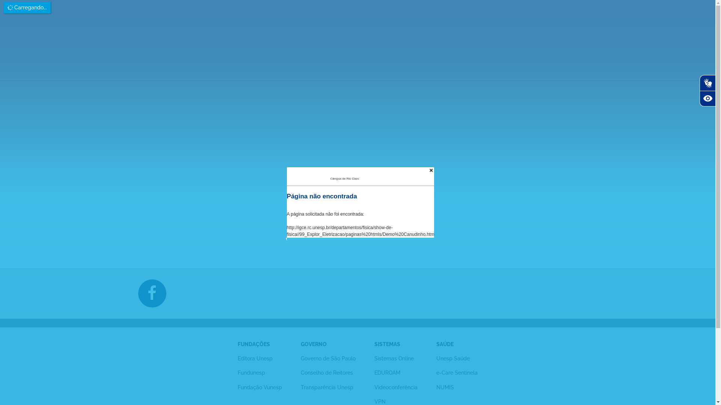 Image resolution: width=721 pixels, height=405 pixels. I want to click on VPN, so click(380, 402).